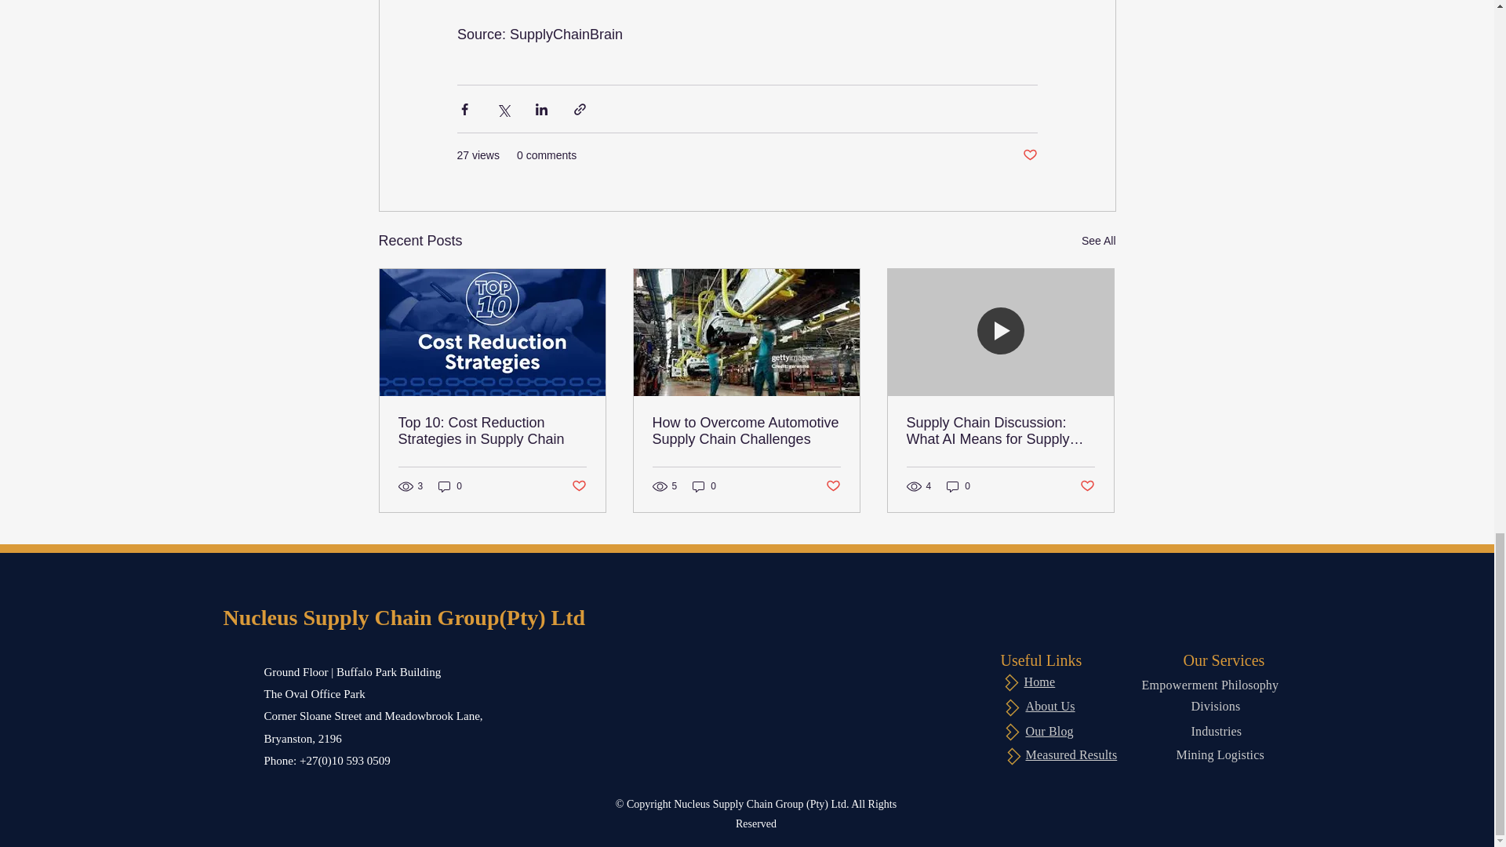 The image size is (1506, 847). Describe the element at coordinates (1087, 486) in the screenshot. I see `Post not marked as liked` at that location.